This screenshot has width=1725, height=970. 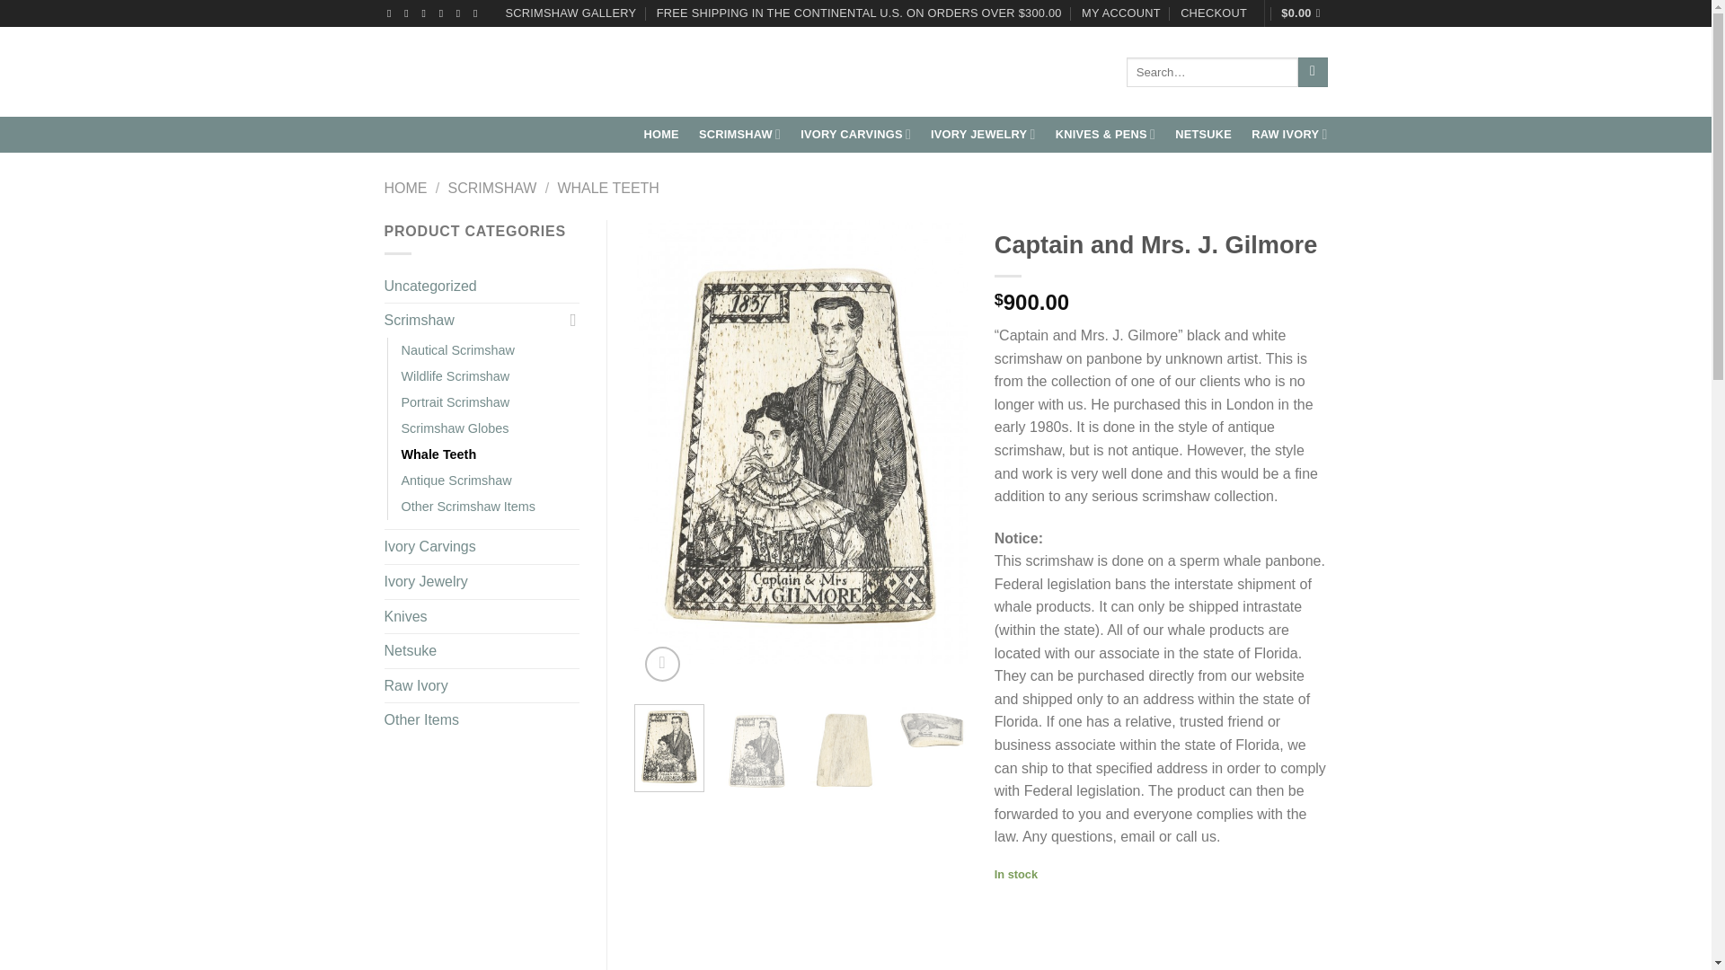 I want to click on SCRIMSHAW, so click(x=739, y=133).